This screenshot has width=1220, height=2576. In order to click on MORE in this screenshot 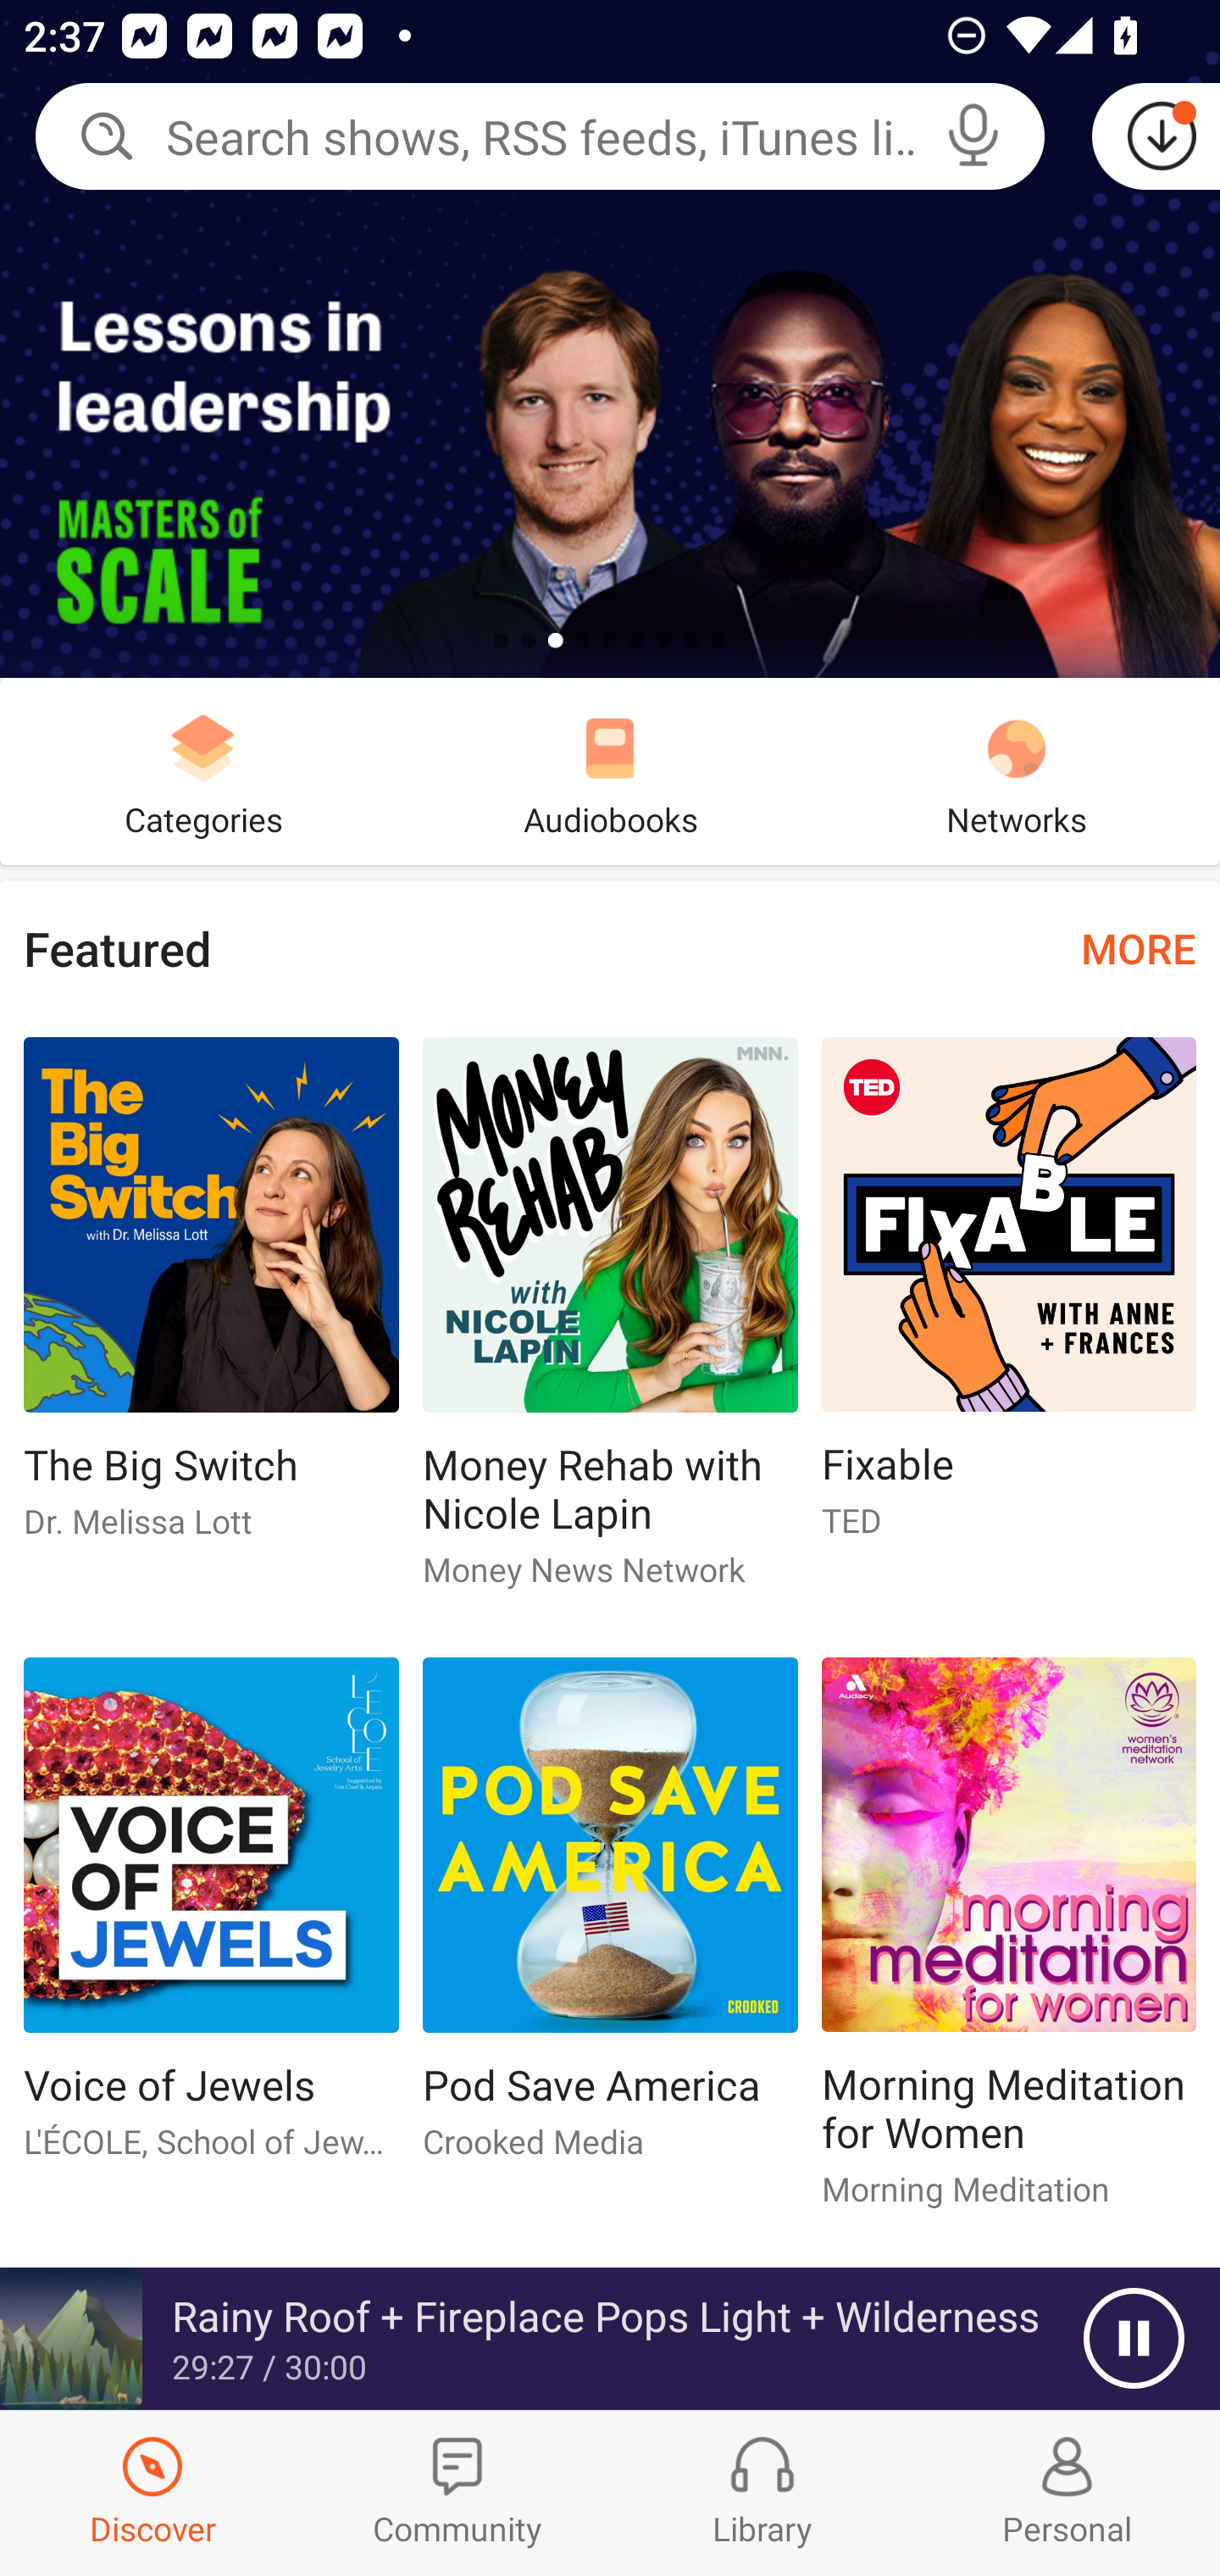, I will do `click(1139, 947)`.